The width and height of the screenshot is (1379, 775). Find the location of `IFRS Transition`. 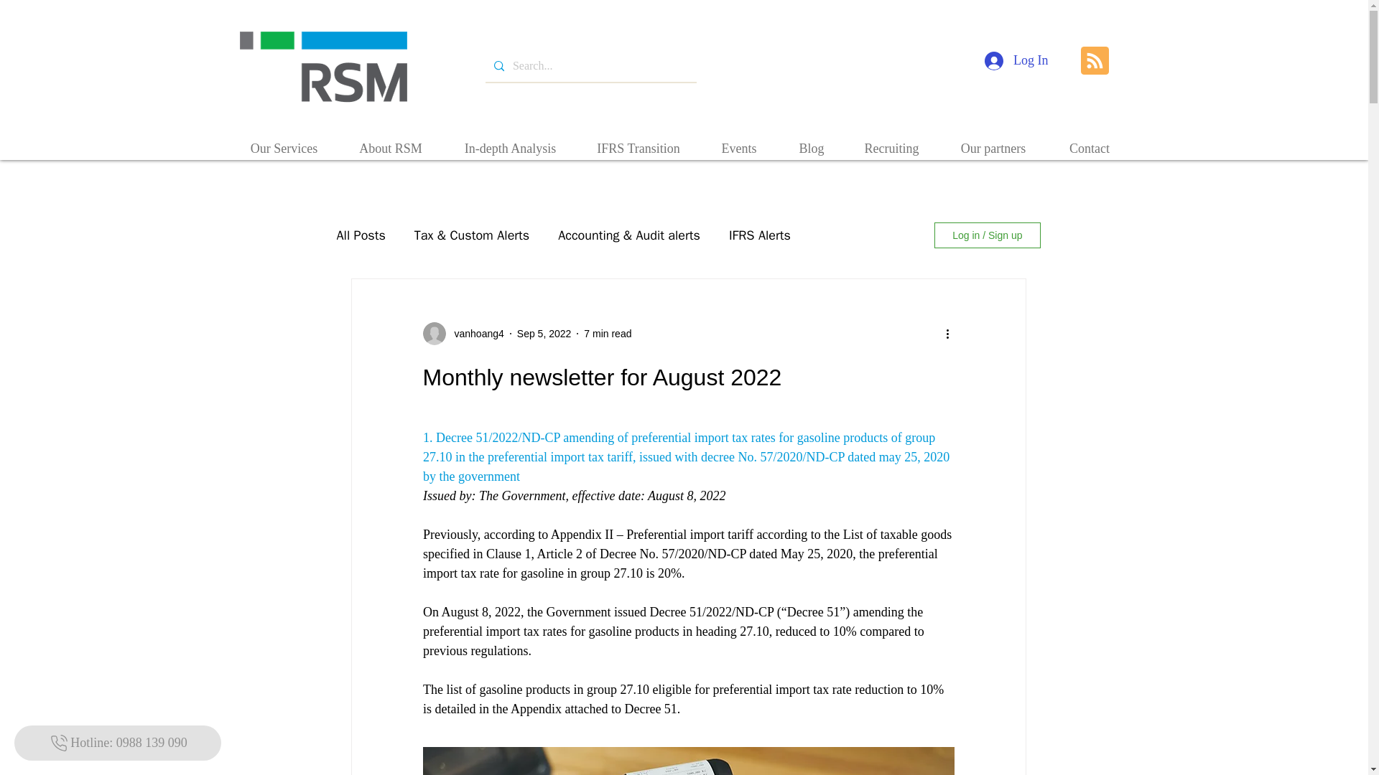

IFRS Transition is located at coordinates (638, 141).